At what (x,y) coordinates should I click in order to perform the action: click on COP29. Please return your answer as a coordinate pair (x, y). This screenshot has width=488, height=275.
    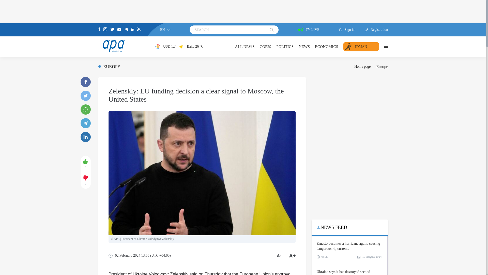
    Looking at the image, I should click on (265, 46).